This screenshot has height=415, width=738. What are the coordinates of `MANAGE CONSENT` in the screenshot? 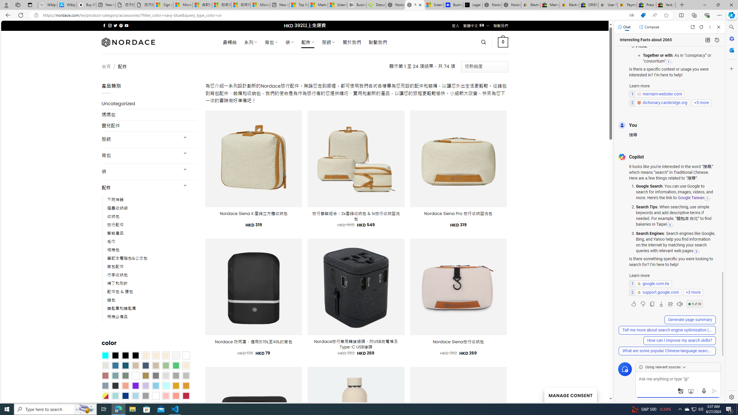 It's located at (570, 395).